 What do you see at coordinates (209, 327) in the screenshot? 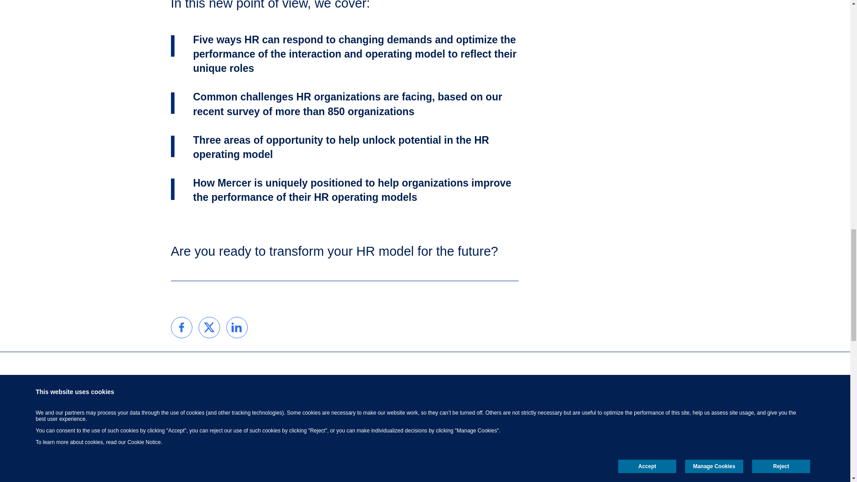
I see `Share on Twitter` at bounding box center [209, 327].